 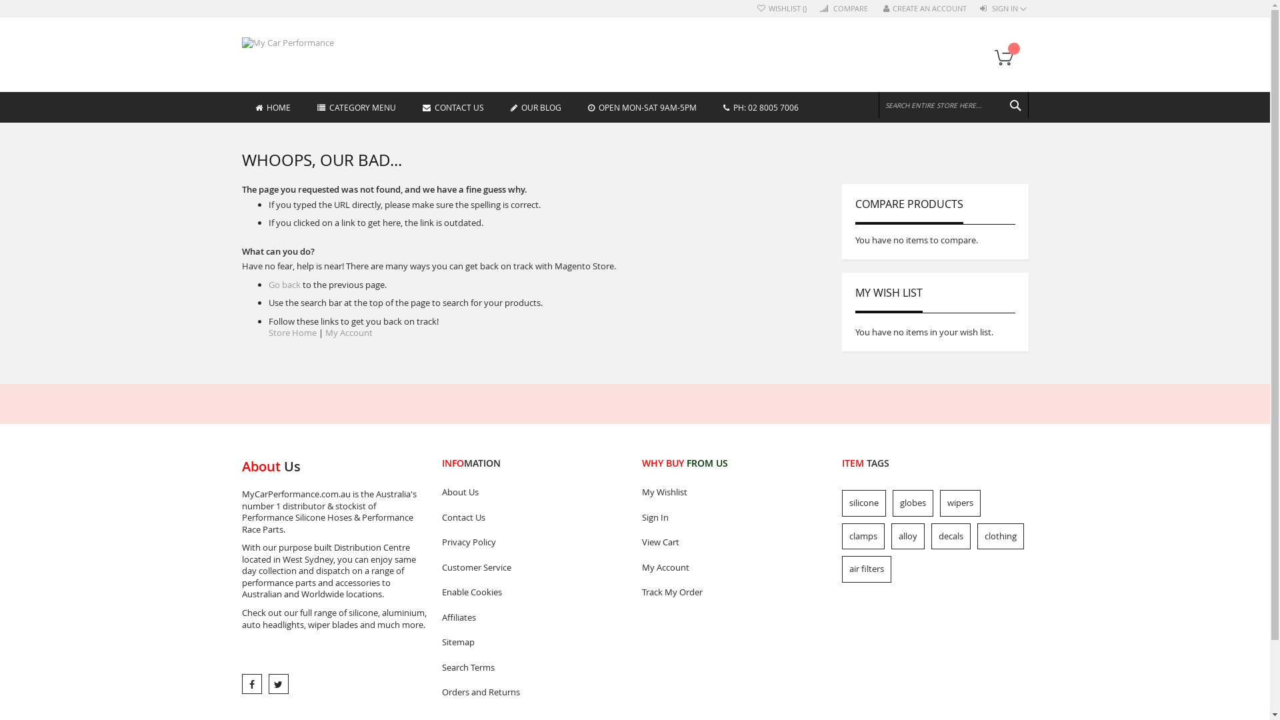 What do you see at coordinates (292, 333) in the screenshot?
I see `Store Home` at bounding box center [292, 333].